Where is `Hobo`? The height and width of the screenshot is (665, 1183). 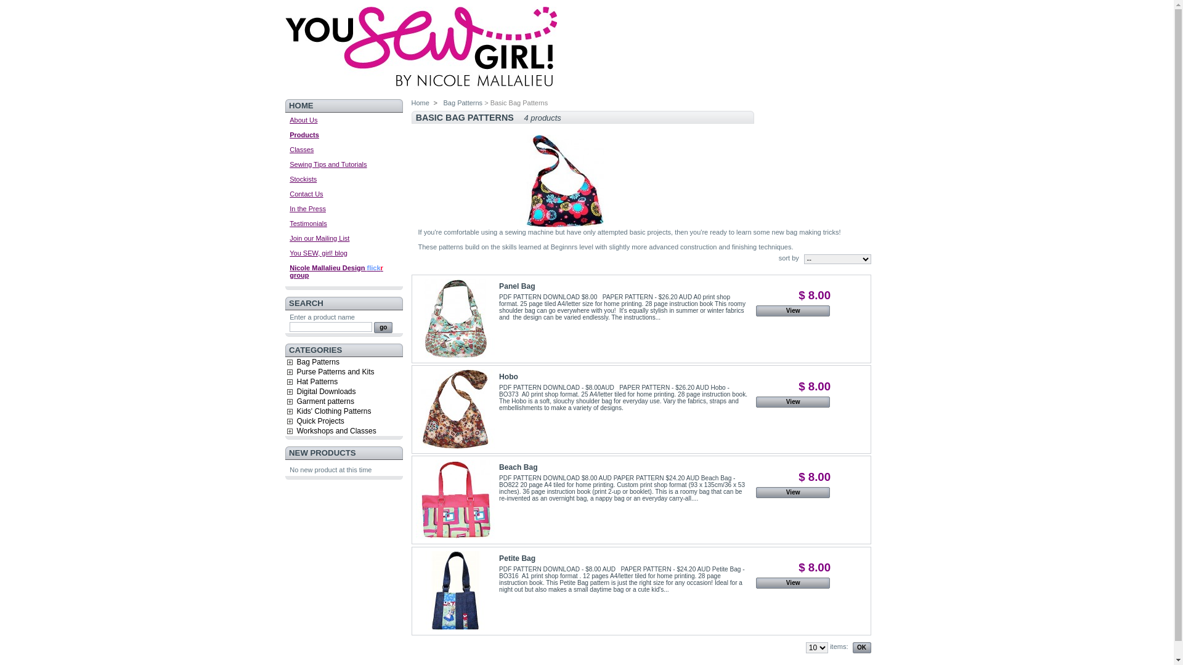
Hobo is located at coordinates (455, 410).